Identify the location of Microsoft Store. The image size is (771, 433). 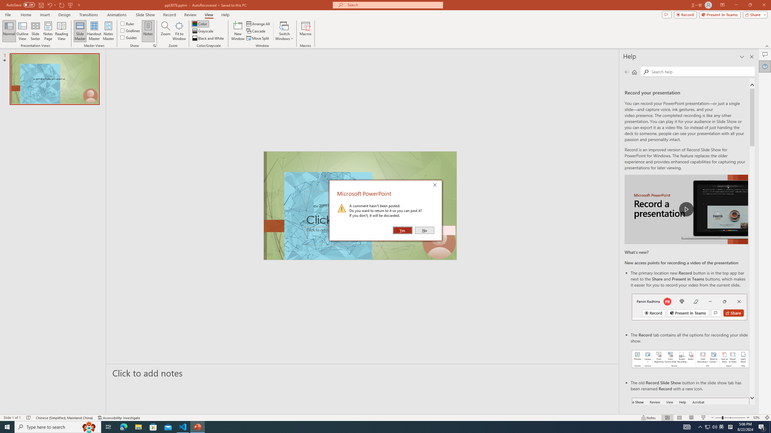
(153, 427).